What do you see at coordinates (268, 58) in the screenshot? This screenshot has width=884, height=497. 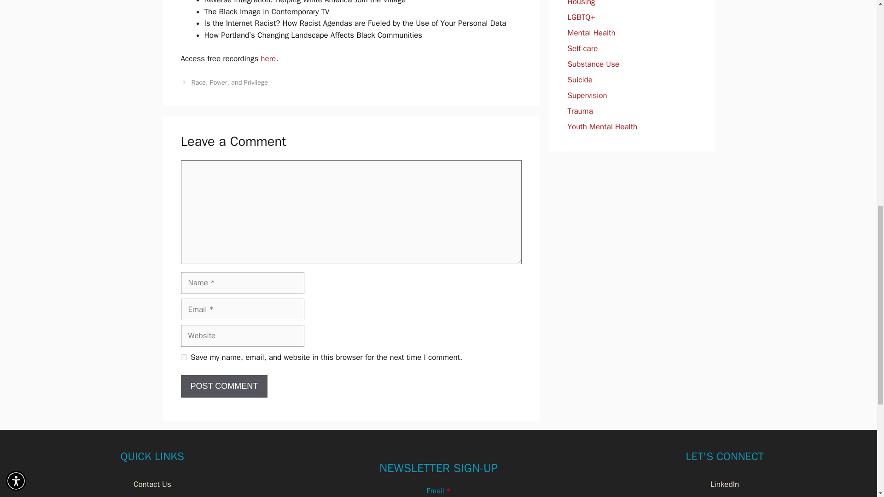 I see `here` at bounding box center [268, 58].